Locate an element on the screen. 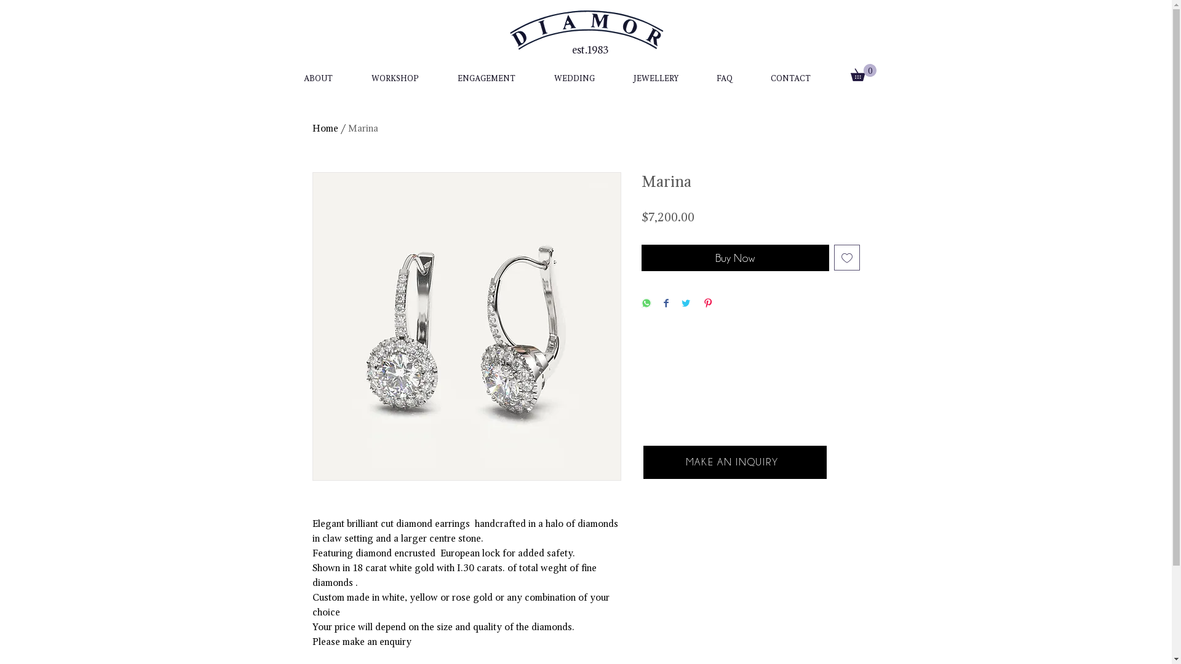 The image size is (1181, 664). 0 is located at coordinates (863, 73).